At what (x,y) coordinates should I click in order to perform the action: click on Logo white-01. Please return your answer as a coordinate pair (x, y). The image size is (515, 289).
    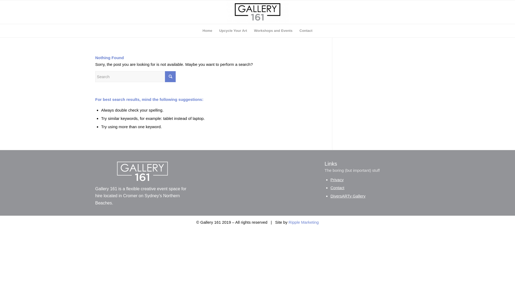
    Looking at the image, I should click on (143, 171).